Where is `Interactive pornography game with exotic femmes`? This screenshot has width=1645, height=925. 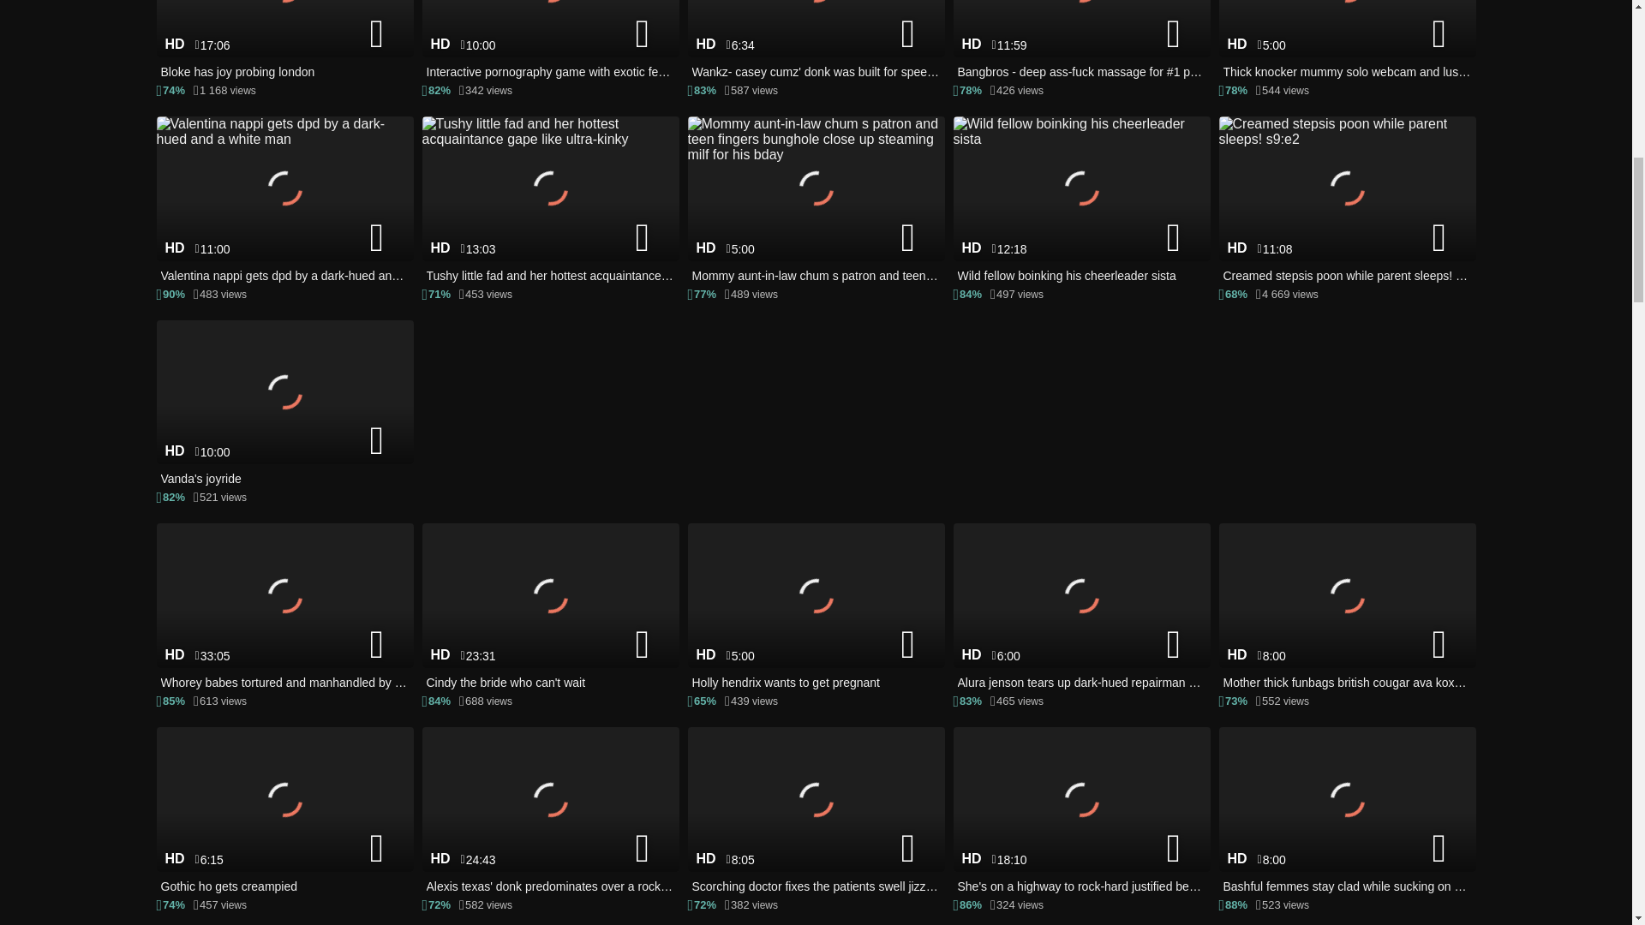
Interactive pornography game with exotic femmes is located at coordinates (549, 41).